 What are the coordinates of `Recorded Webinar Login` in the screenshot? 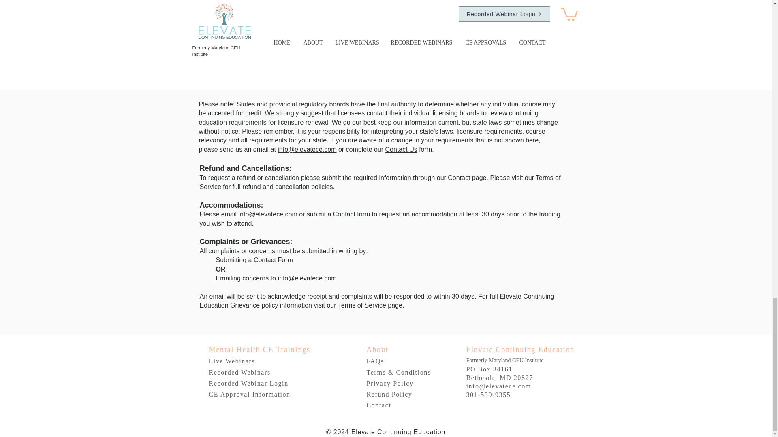 It's located at (249, 383).